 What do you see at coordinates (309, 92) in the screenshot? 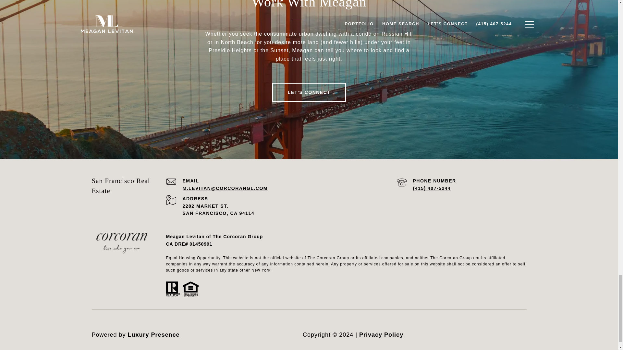
I see `LET'S CONNECT` at bounding box center [309, 92].